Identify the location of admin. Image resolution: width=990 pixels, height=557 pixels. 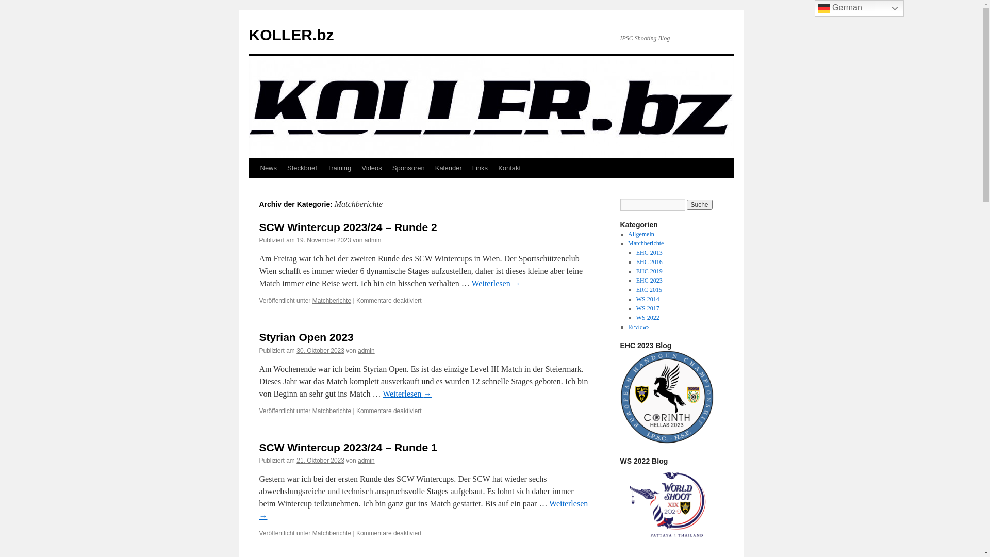
(366, 351).